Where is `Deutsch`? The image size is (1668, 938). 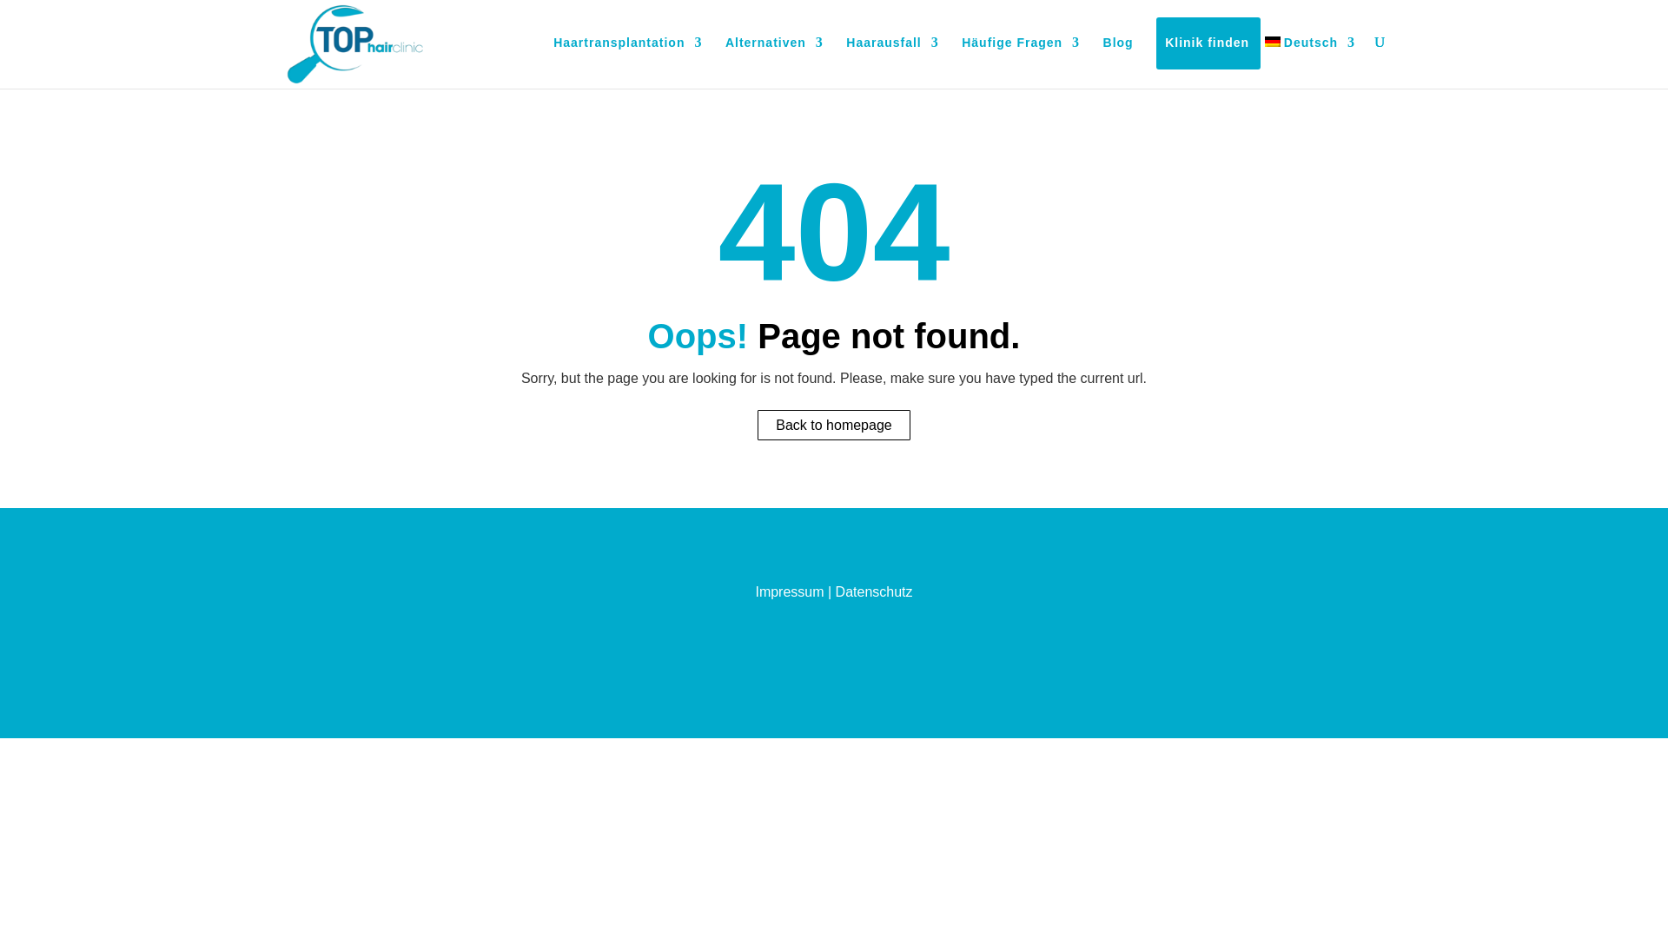
Deutsch is located at coordinates (1309, 63).